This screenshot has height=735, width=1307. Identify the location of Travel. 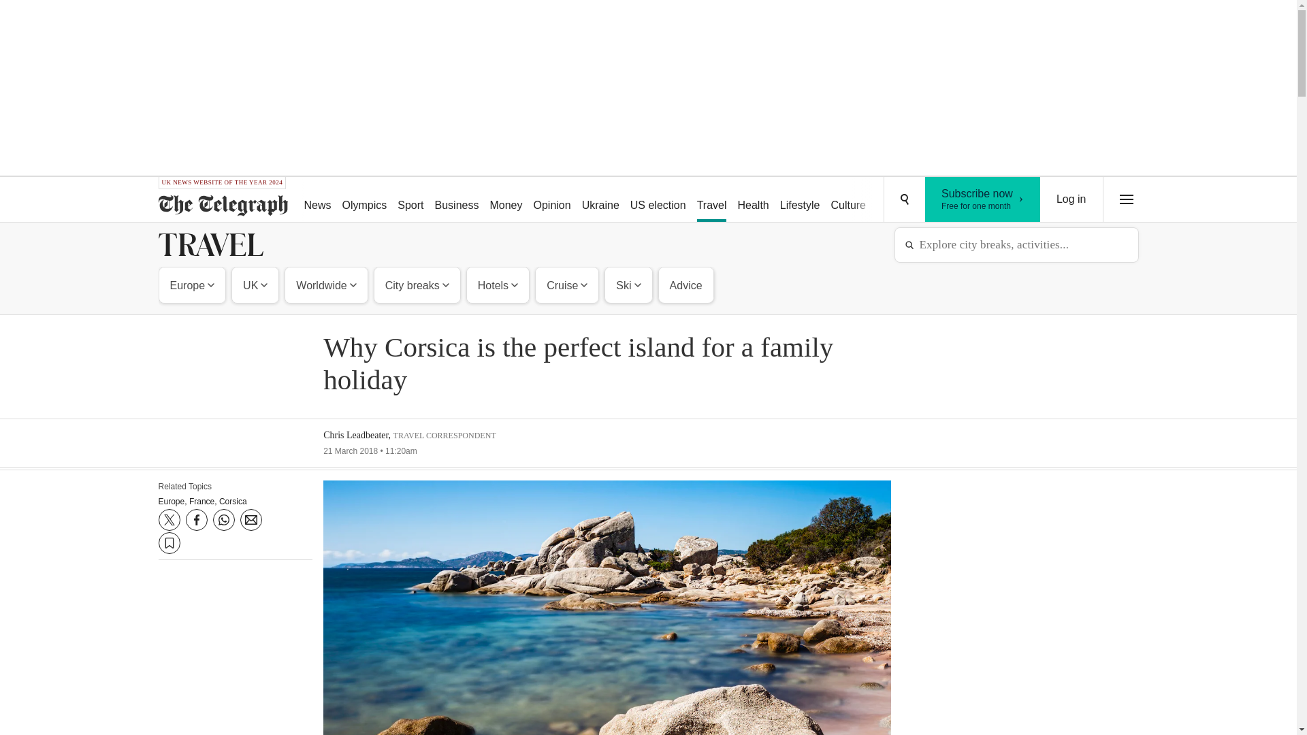
(983, 199).